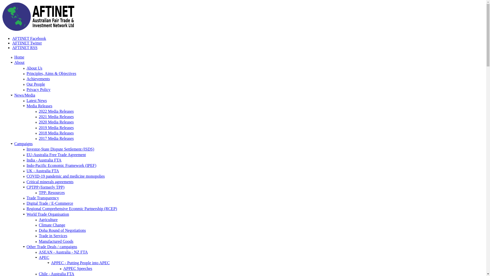 The image size is (490, 276). I want to click on Manufactured Goods, so click(56, 241).